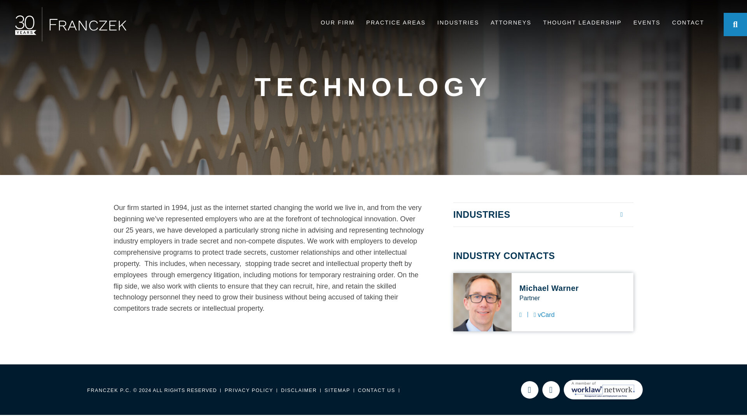 The height and width of the screenshot is (420, 747). Describe the element at coordinates (337, 24) in the screenshot. I see `OUR FIRM` at that location.